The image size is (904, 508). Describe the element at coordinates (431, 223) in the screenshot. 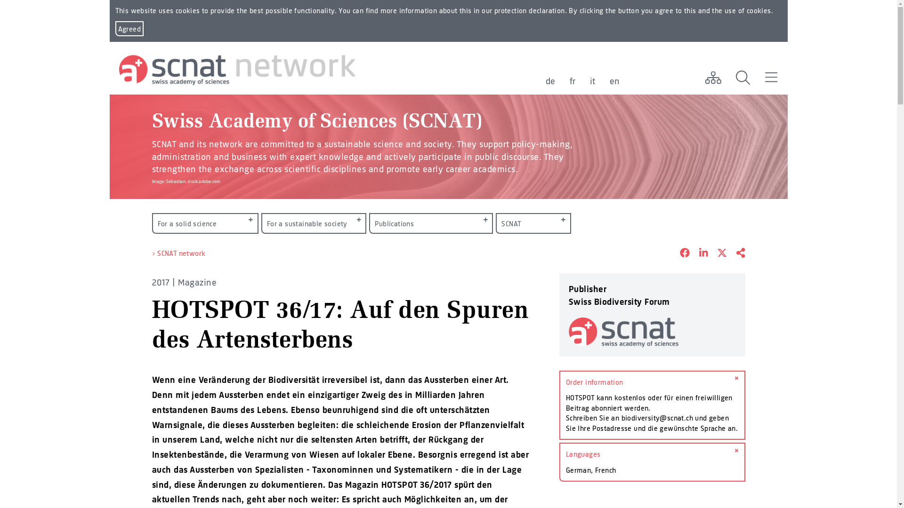

I see `Publications` at that location.